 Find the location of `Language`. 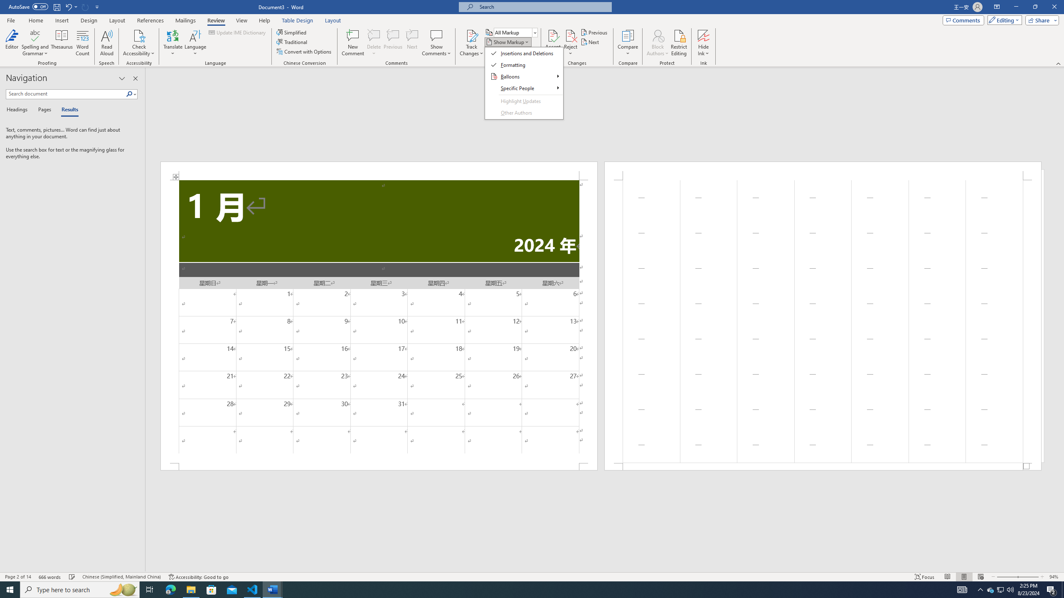

Language is located at coordinates (195, 43).